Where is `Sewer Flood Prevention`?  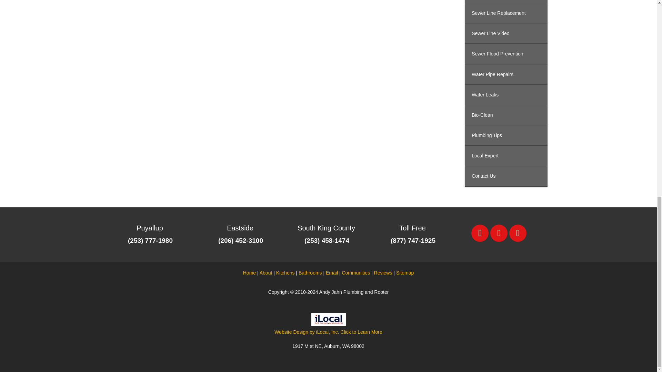
Sewer Flood Prevention is located at coordinates (506, 54).